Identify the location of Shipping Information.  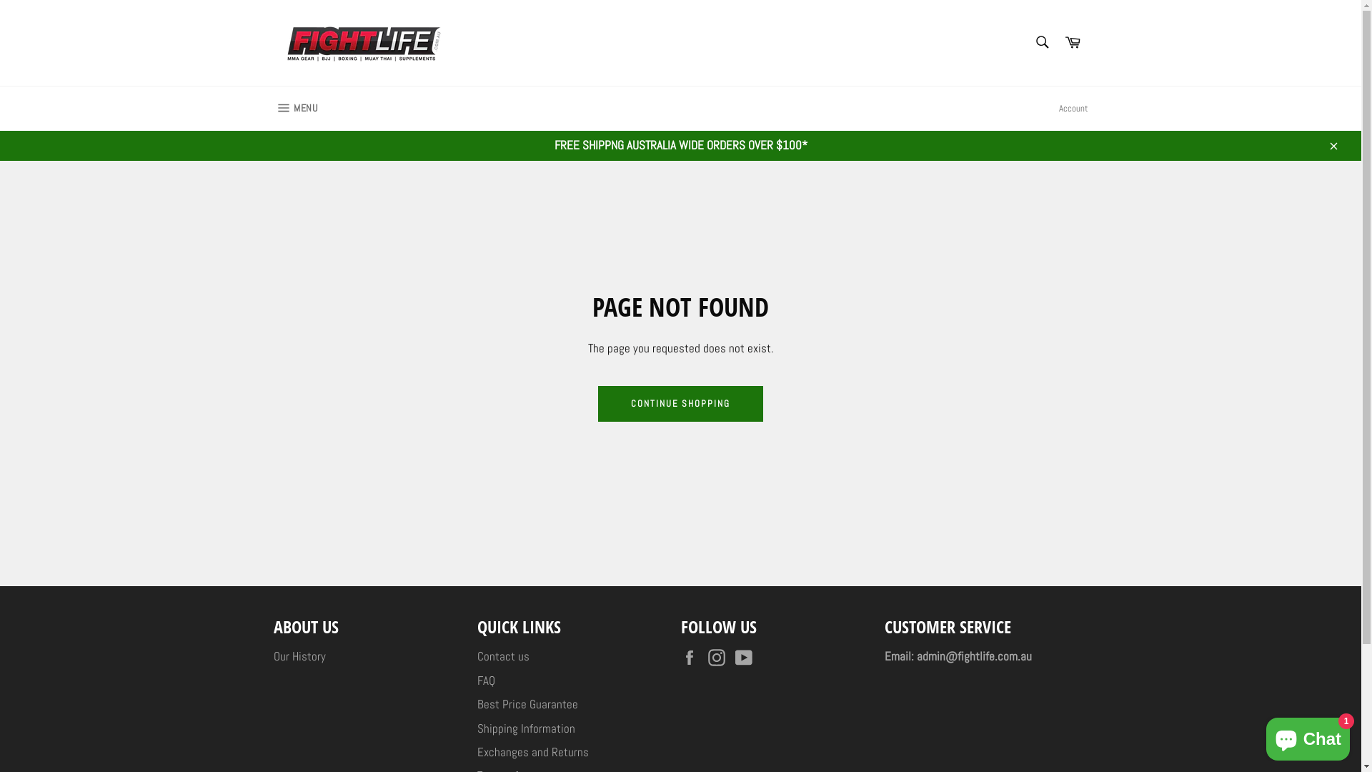
(526, 728).